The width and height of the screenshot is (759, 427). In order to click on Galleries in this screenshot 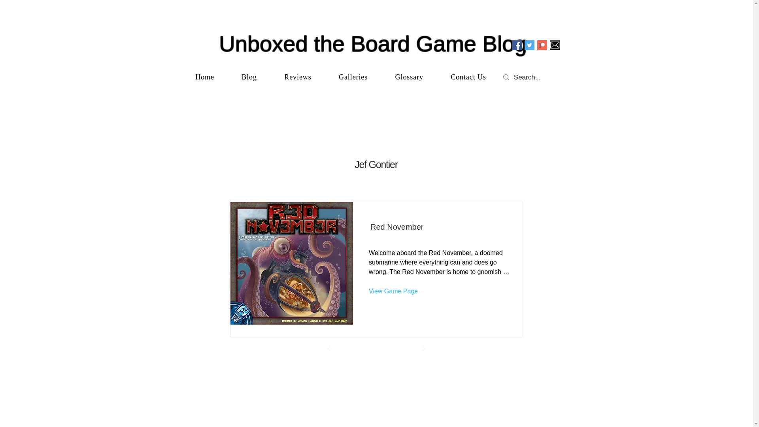, I will do `click(353, 77)`.